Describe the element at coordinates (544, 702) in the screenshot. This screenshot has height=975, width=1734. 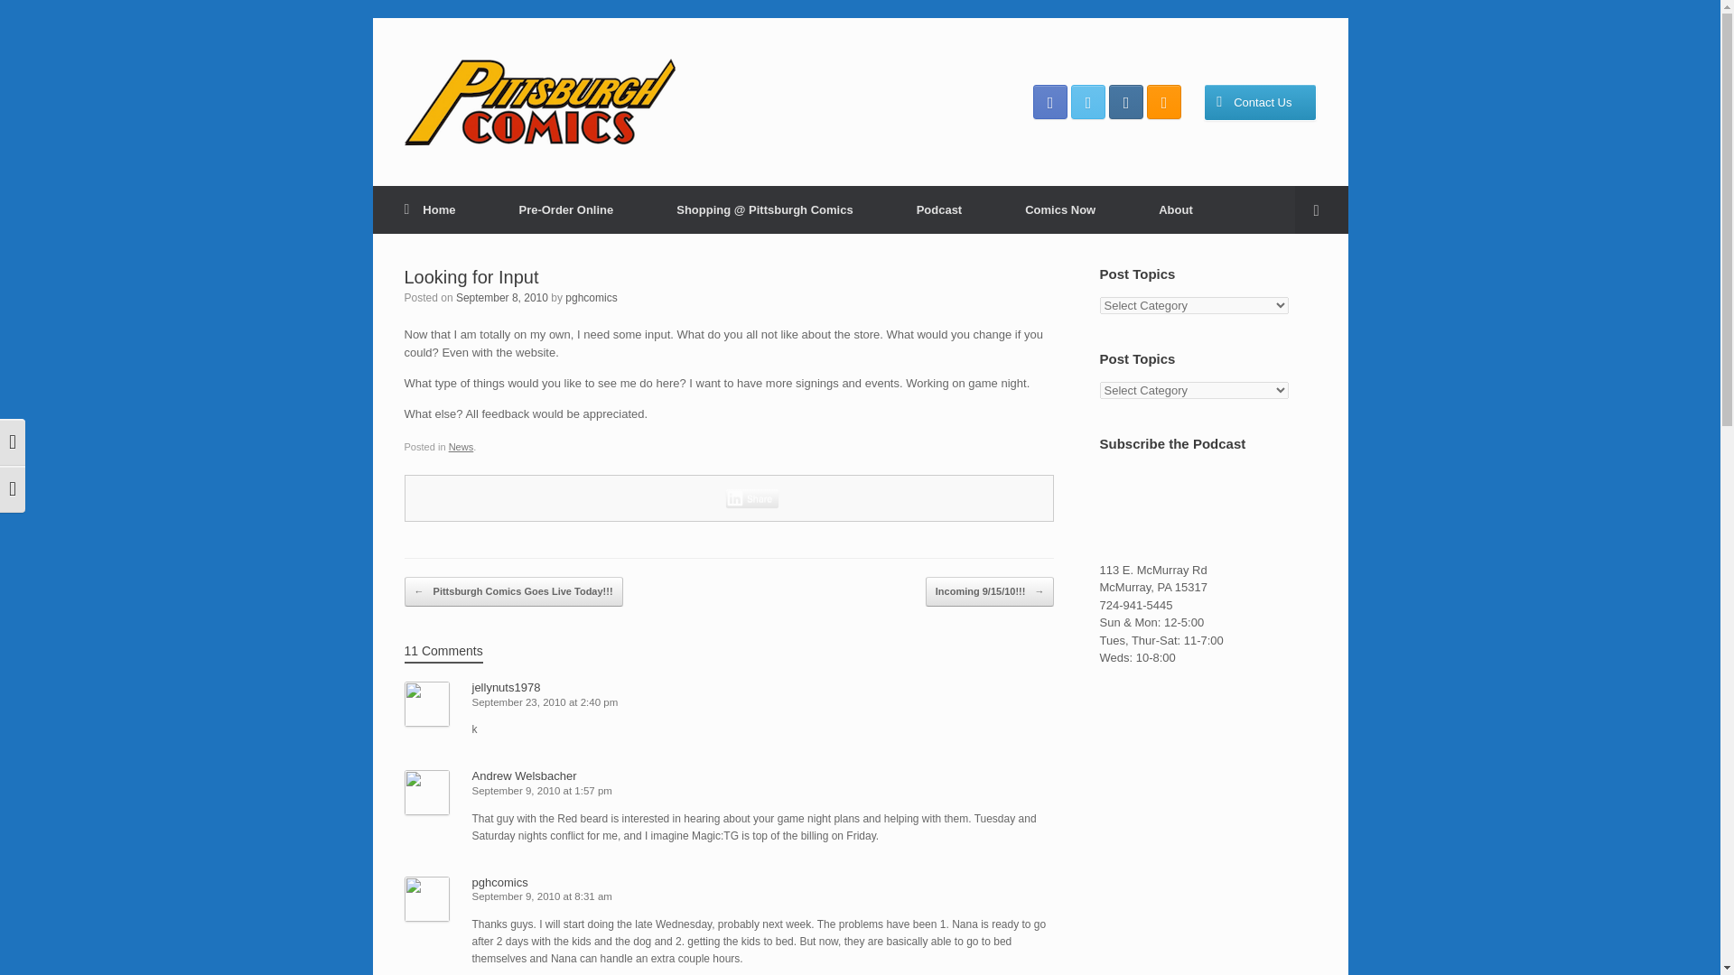
I see `September 23, 2010 at 2:40 pm` at that location.